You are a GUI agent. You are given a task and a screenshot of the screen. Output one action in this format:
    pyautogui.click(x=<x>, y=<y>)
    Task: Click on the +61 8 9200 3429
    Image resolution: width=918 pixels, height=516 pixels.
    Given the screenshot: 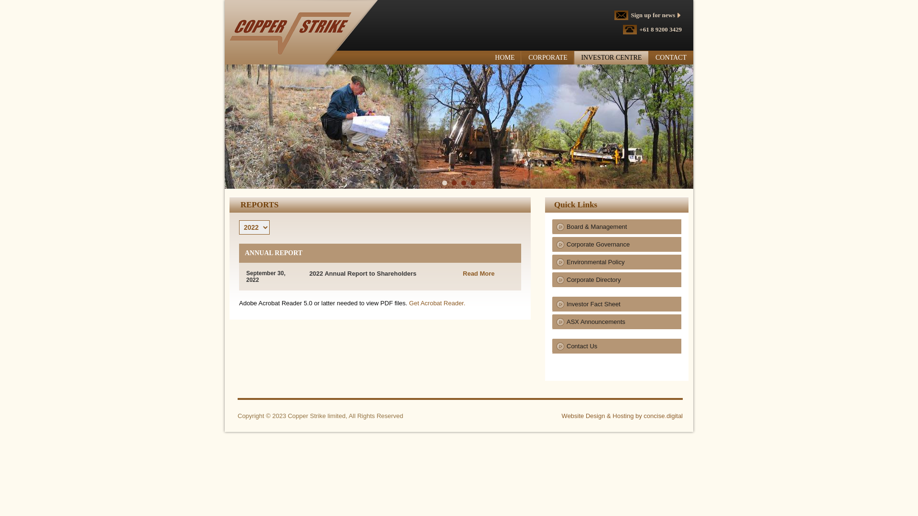 What is the action you would take?
    pyautogui.click(x=658, y=30)
    